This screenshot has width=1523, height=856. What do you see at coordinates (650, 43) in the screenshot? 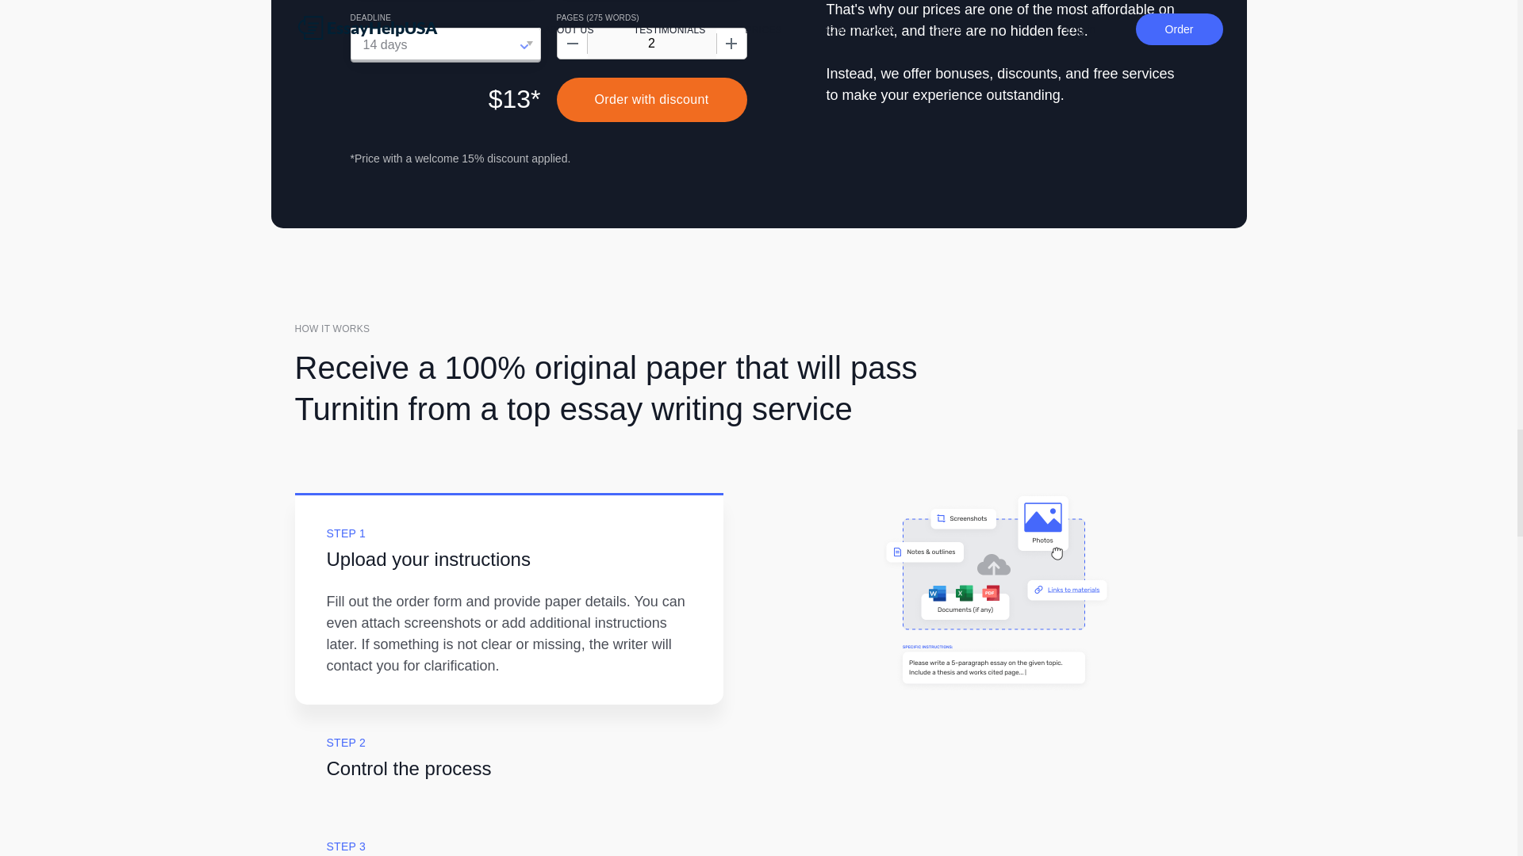
I see `2` at bounding box center [650, 43].